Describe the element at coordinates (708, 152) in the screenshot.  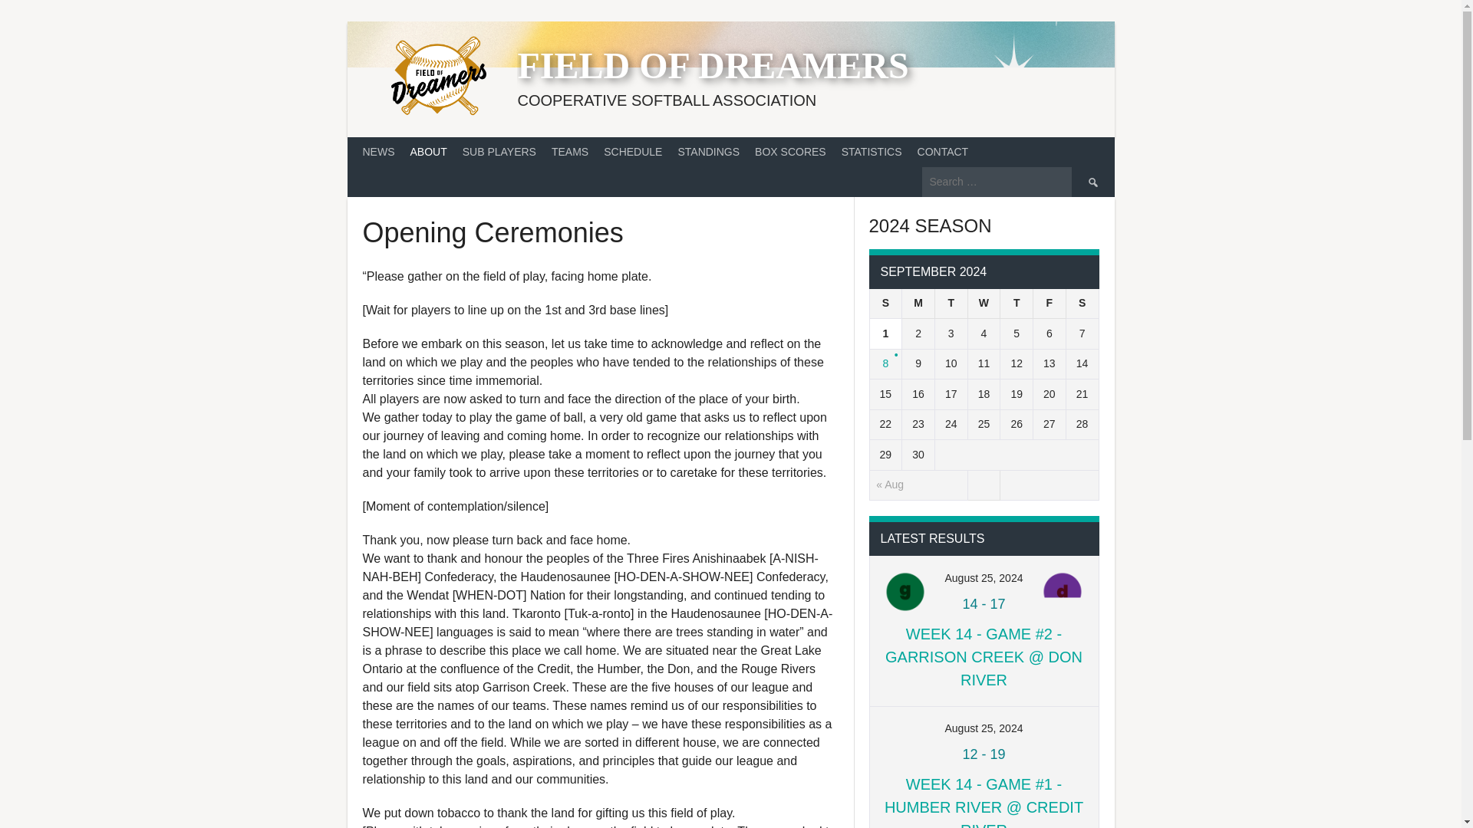
I see `STANDINGS` at that location.